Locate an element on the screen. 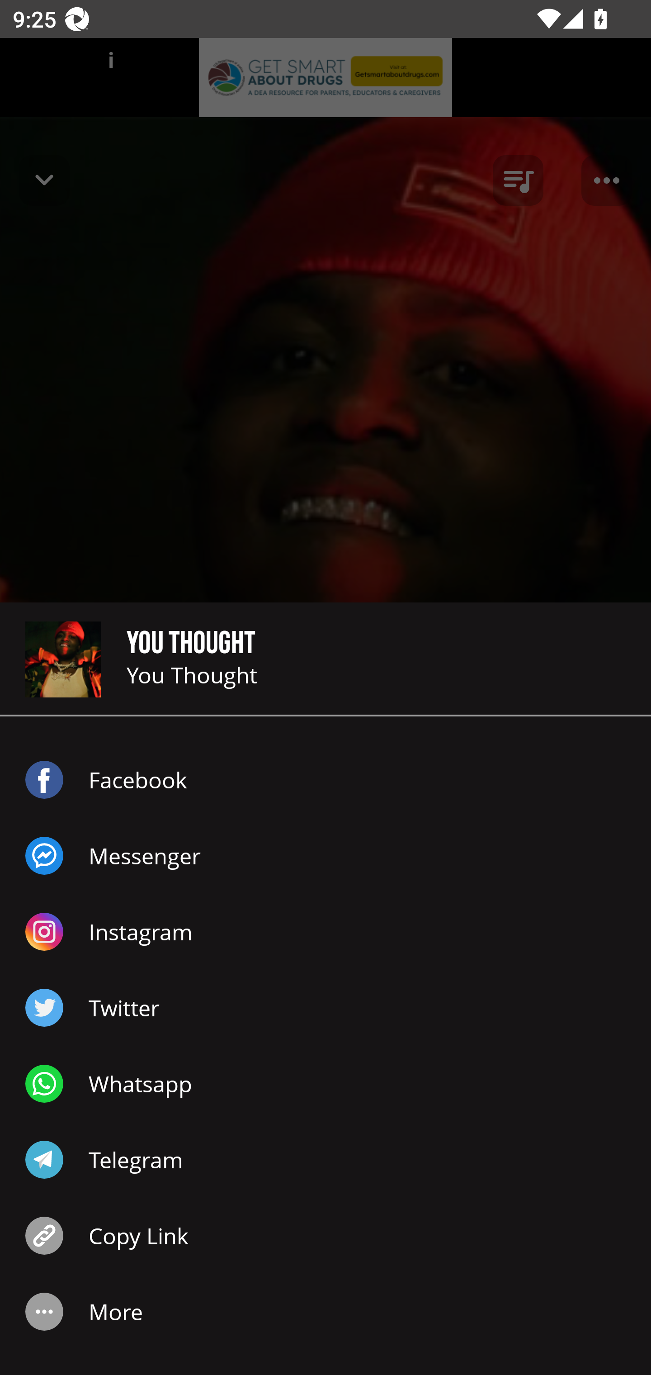 The image size is (651, 1375). Copy Link is located at coordinates (325, 1235).